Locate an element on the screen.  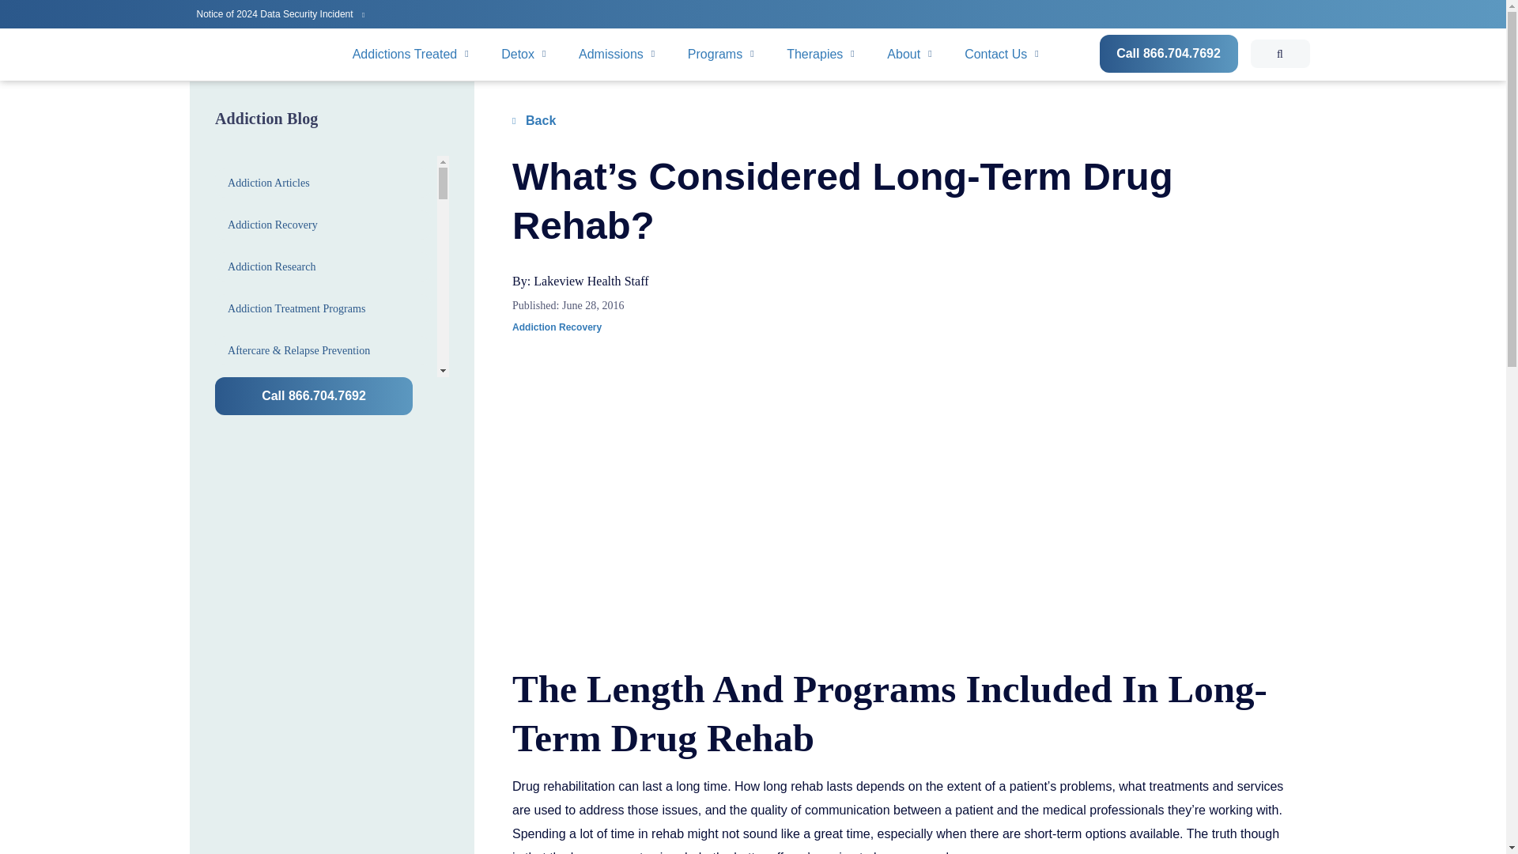
Addictions Treated is located at coordinates (411, 54).